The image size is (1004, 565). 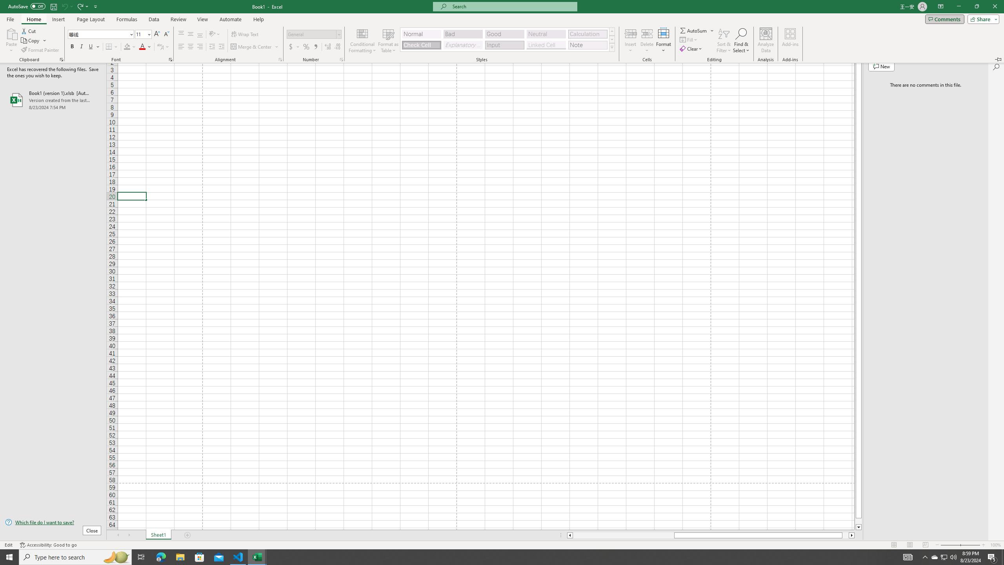 What do you see at coordinates (141, 557) in the screenshot?
I see `Task View` at bounding box center [141, 557].